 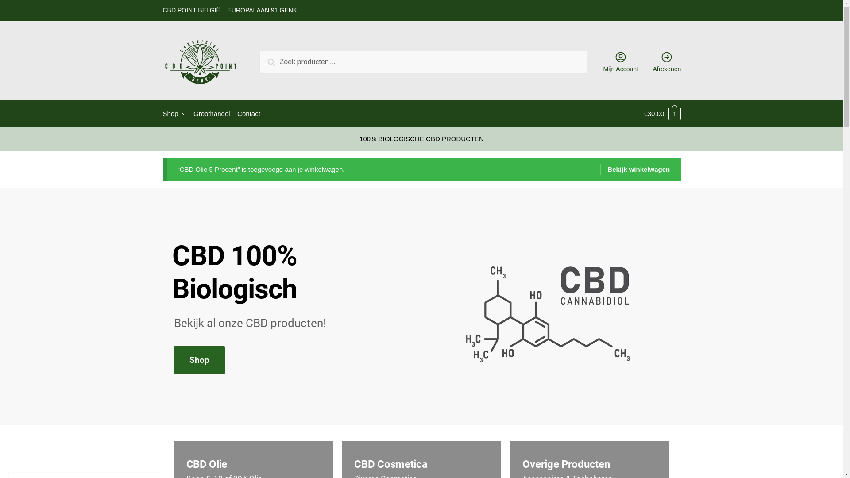 I want to click on Bekijk winkelwagen, so click(x=635, y=170).